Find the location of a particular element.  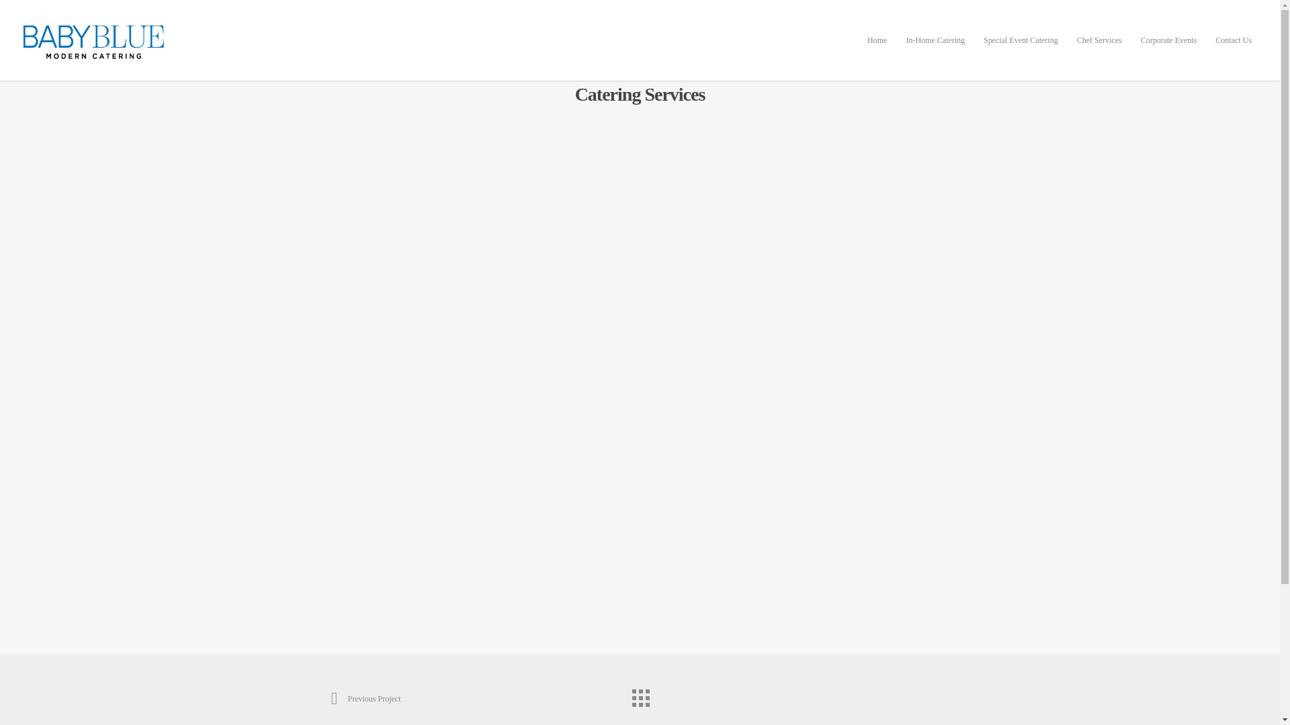

Special Event Catering is located at coordinates (1021, 50).